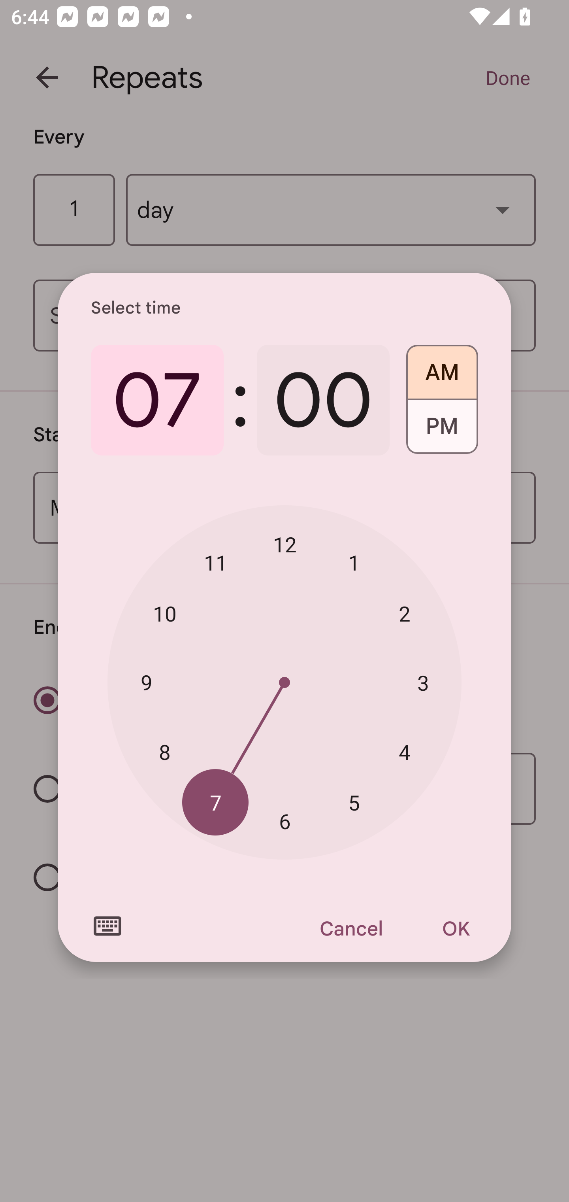 The height and width of the screenshot is (1202, 569). What do you see at coordinates (350, 928) in the screenshot?
I see `Cancel` at bounding box center [350, 928].